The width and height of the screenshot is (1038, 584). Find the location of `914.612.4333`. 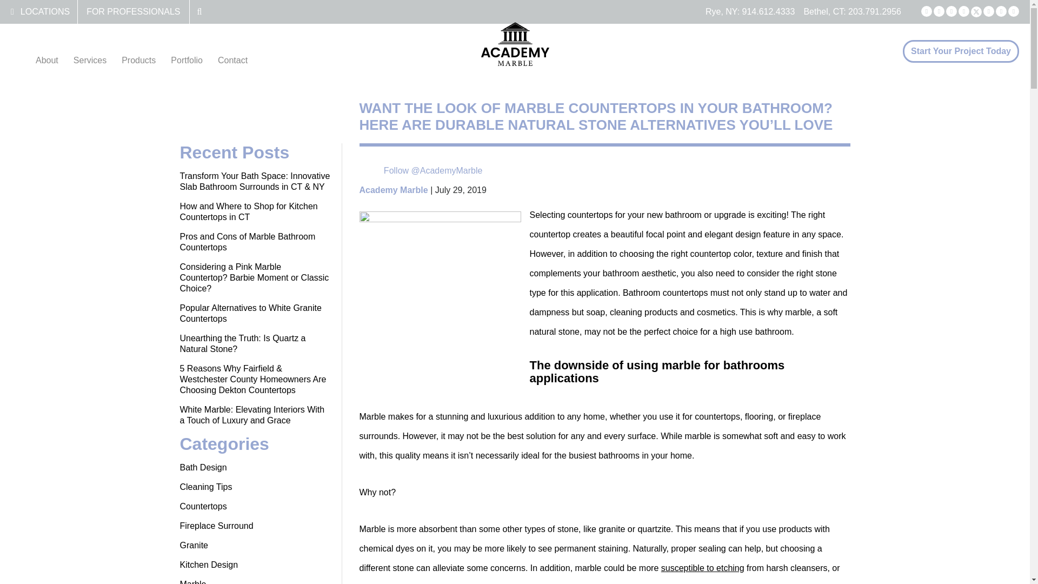

914.612.4333 is located at coordinates (768, 11).